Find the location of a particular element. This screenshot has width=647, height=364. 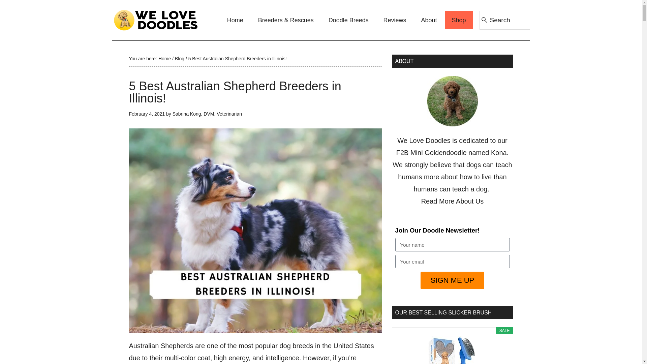

Shop is located at coordinates (458, 20).